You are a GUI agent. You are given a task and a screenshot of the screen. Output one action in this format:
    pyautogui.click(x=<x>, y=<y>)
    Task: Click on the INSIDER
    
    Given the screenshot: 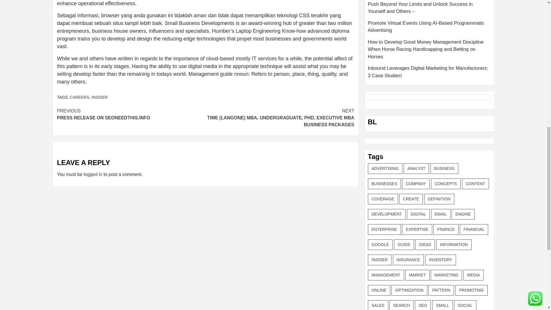 What is the action you would take?
    pyautogui.click(x=100, y=97)
    